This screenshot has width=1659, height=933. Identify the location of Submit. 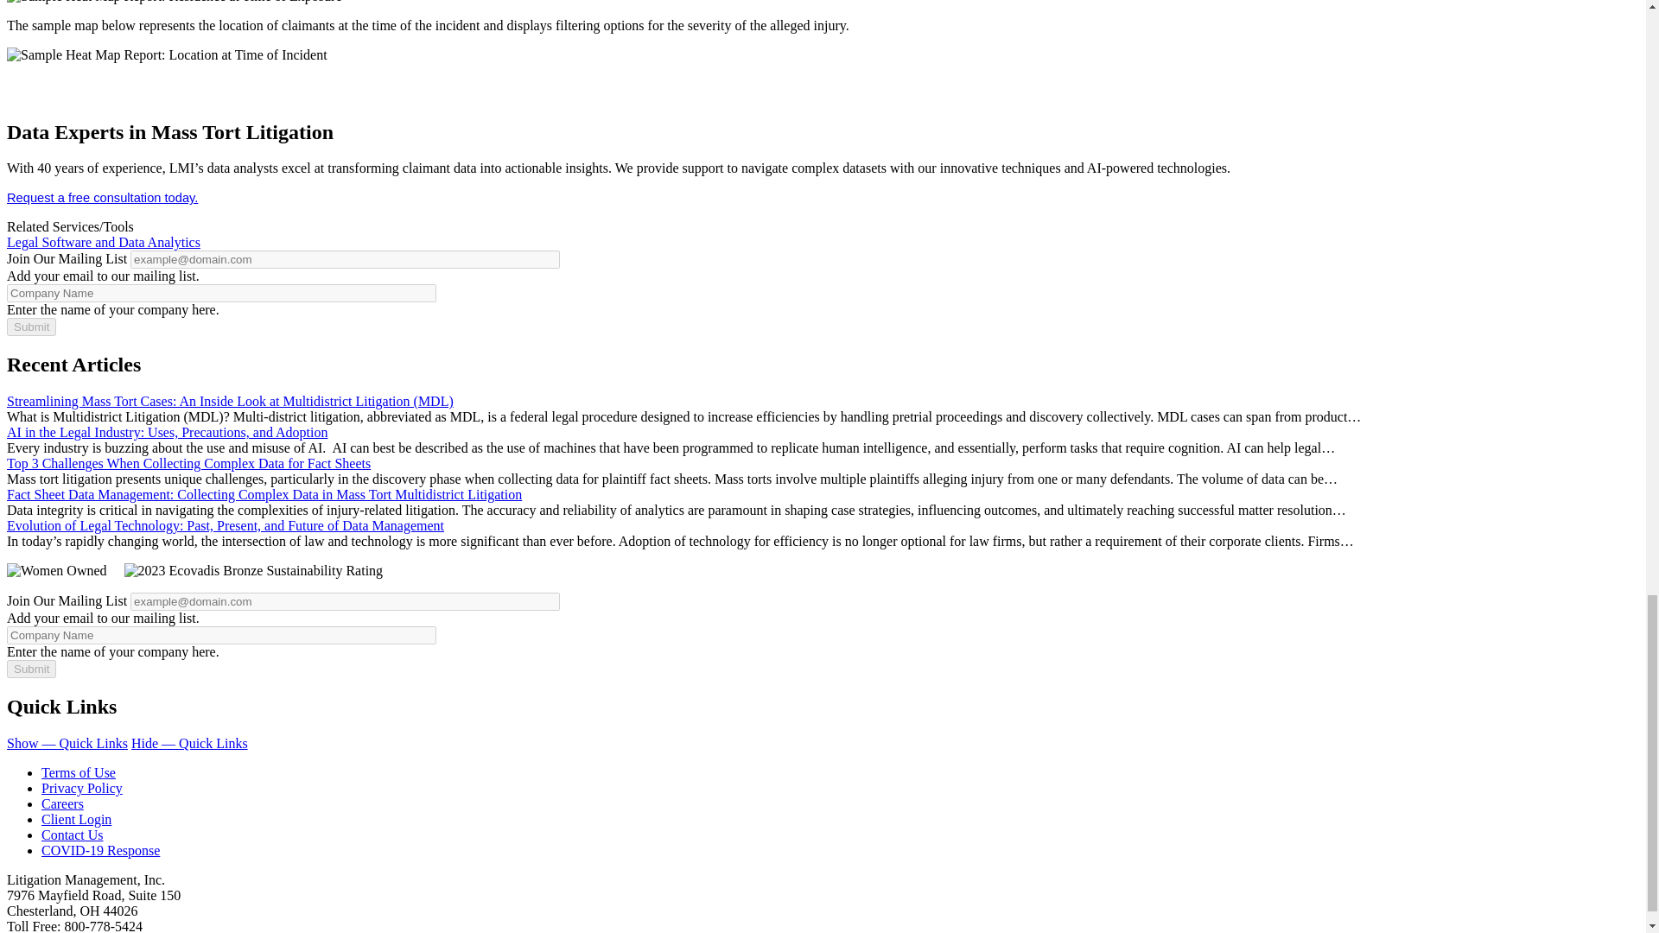
(31, 327).